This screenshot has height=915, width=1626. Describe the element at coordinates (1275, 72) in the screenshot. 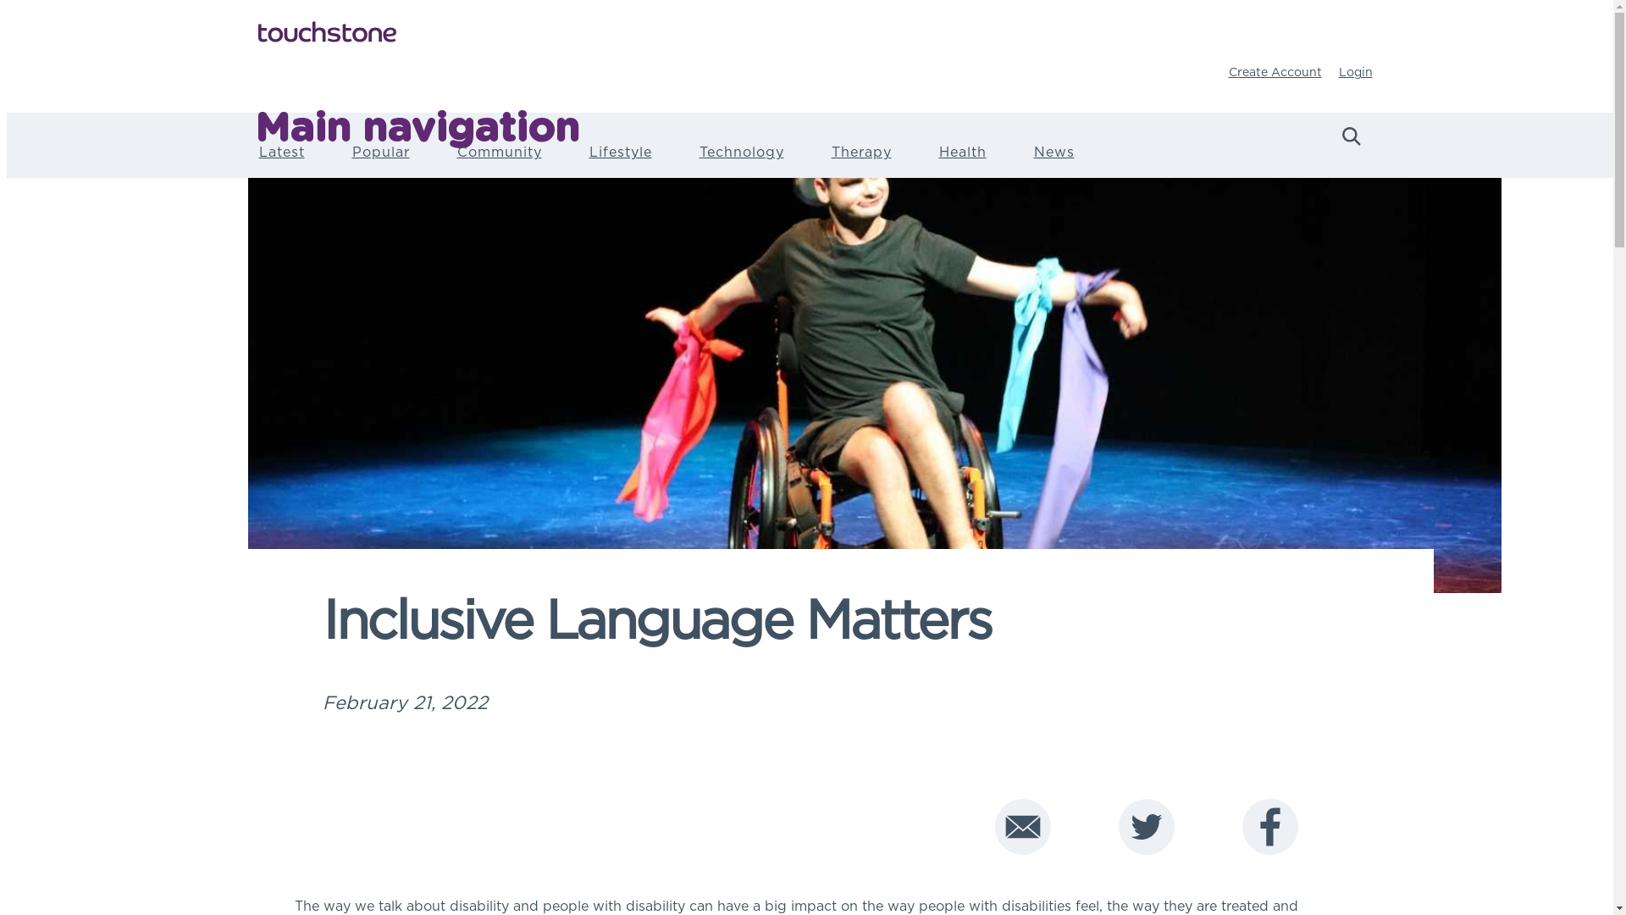

I see `Create Account` at that location.